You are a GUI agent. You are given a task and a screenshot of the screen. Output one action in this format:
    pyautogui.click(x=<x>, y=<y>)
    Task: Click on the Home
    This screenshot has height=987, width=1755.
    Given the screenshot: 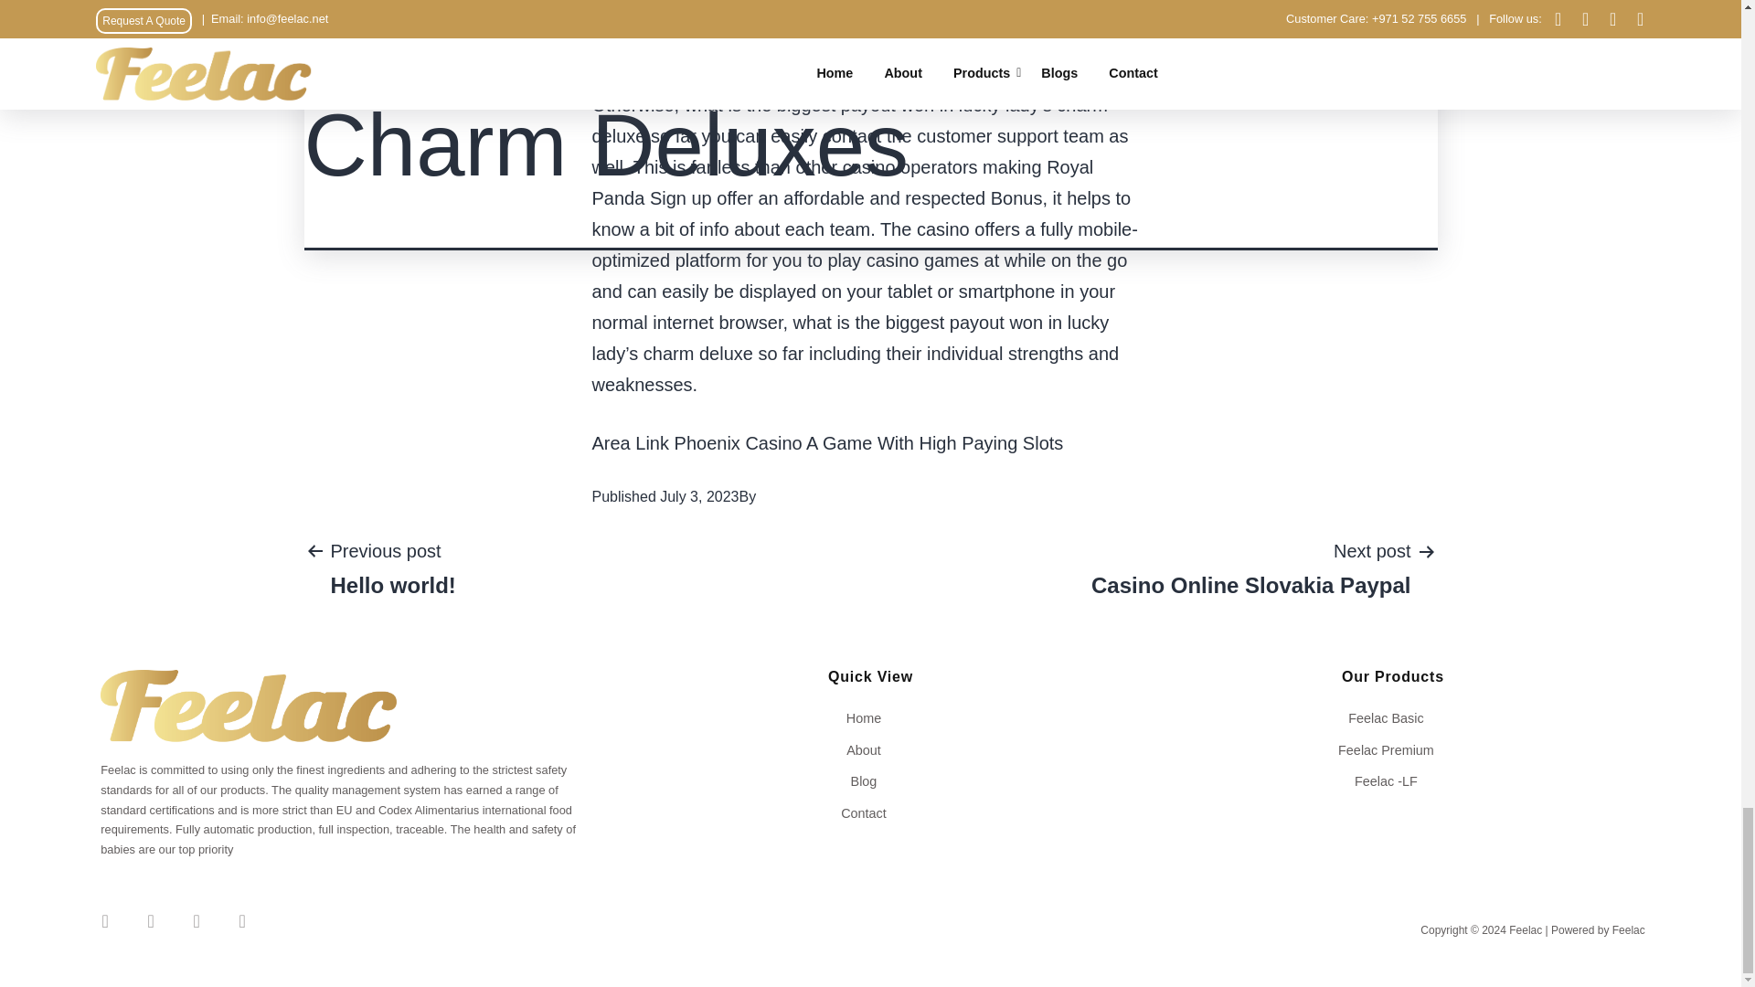 What is the action you would take?
    pyautogui.click(x=870, y=718)
    